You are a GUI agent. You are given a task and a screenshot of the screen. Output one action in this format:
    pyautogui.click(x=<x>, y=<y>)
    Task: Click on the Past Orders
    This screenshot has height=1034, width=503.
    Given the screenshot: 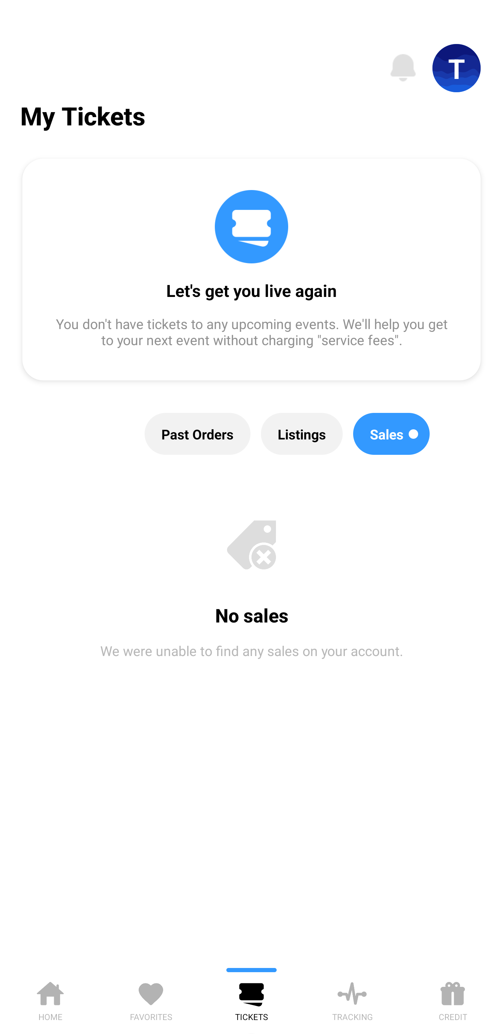 What is the action you would take?
    pyautogui.click(x=198, y=434)
    